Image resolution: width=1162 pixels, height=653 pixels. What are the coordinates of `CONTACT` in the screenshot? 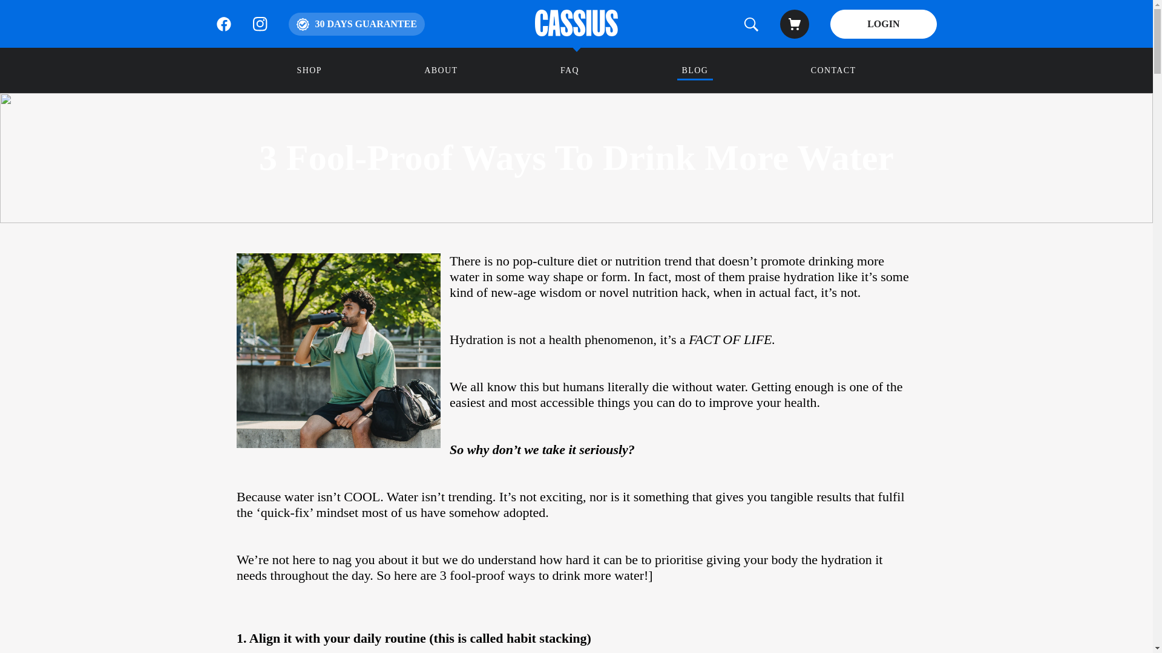 It's located at (833, 70).